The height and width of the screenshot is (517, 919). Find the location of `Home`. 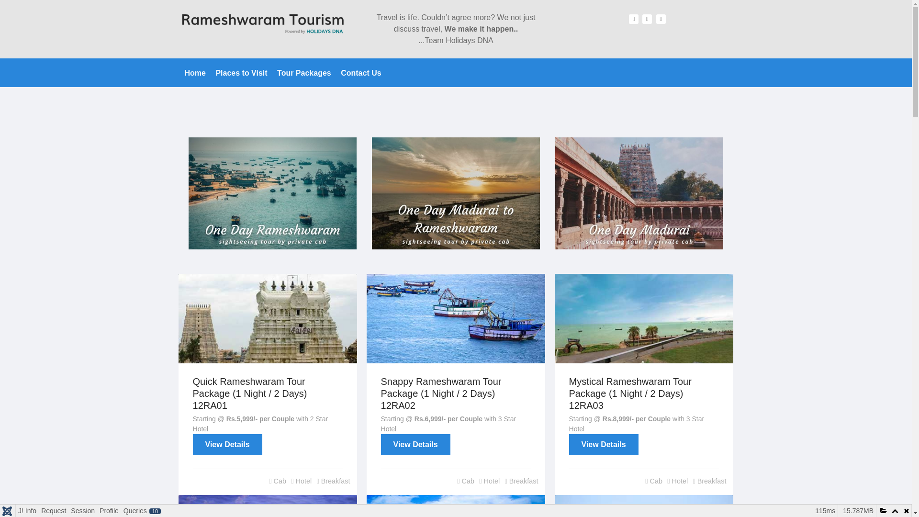

Home is located at coordinates (195, 73).